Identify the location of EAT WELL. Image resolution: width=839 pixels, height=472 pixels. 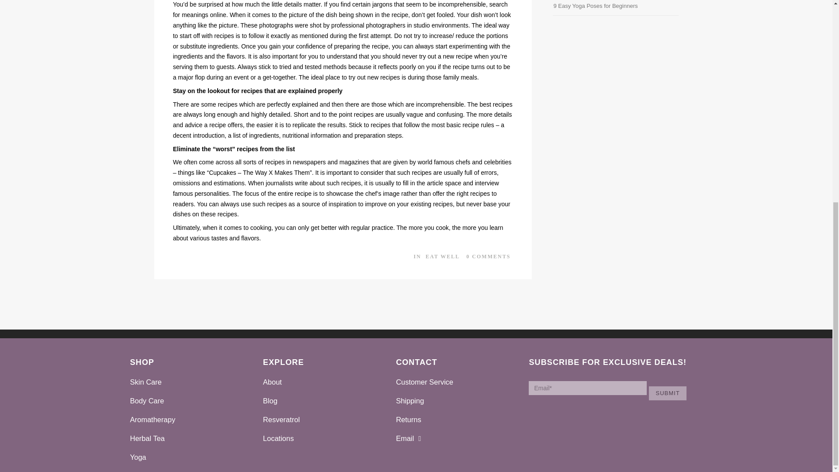
(442, 256).